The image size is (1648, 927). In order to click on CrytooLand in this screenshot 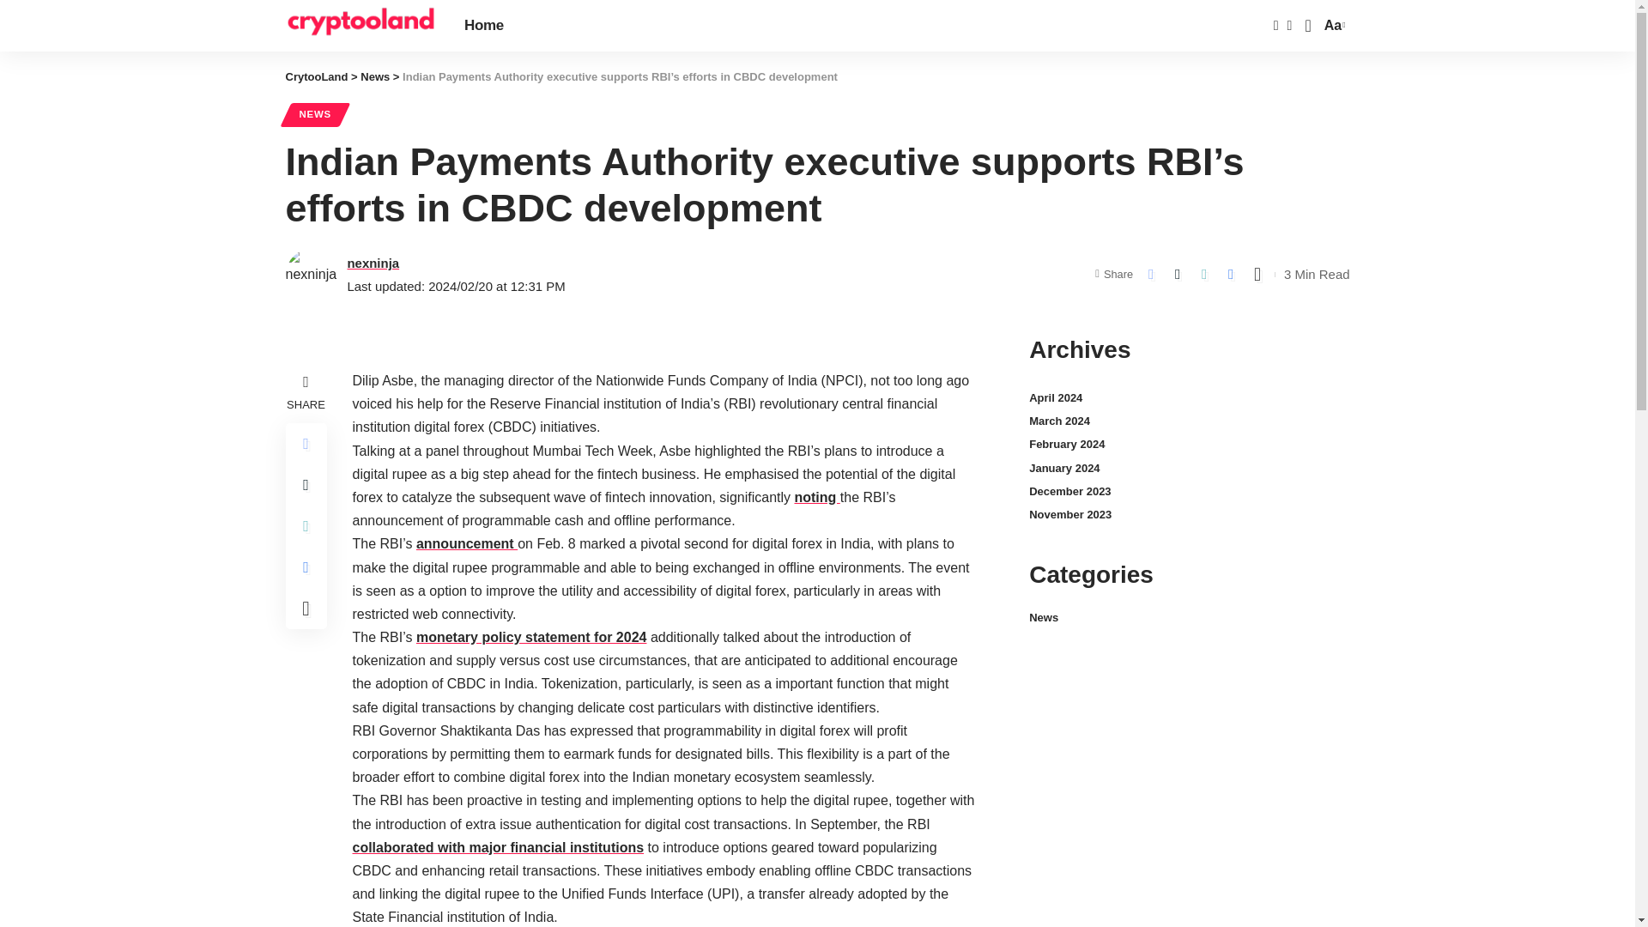, I will do `click(360, 26)`.